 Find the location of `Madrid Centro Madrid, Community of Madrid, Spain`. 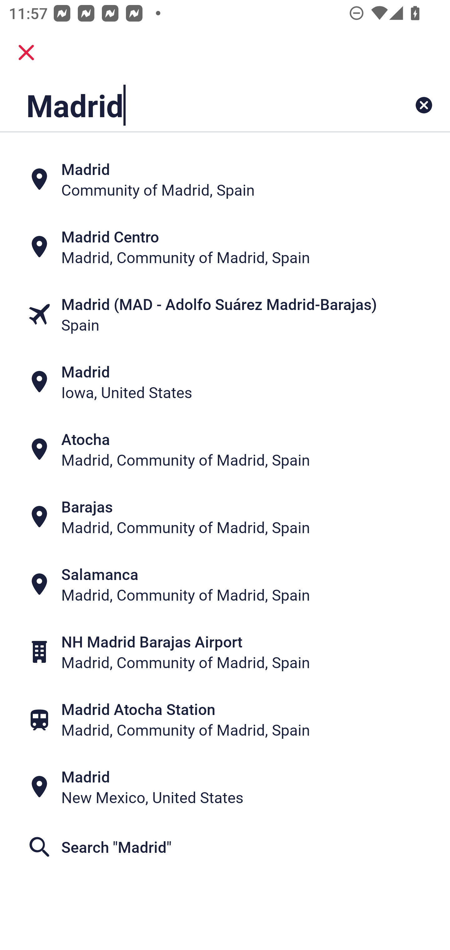

Madrid Centro Madrid, Community of Madrid, Spain is located at coordinates (225, 246).